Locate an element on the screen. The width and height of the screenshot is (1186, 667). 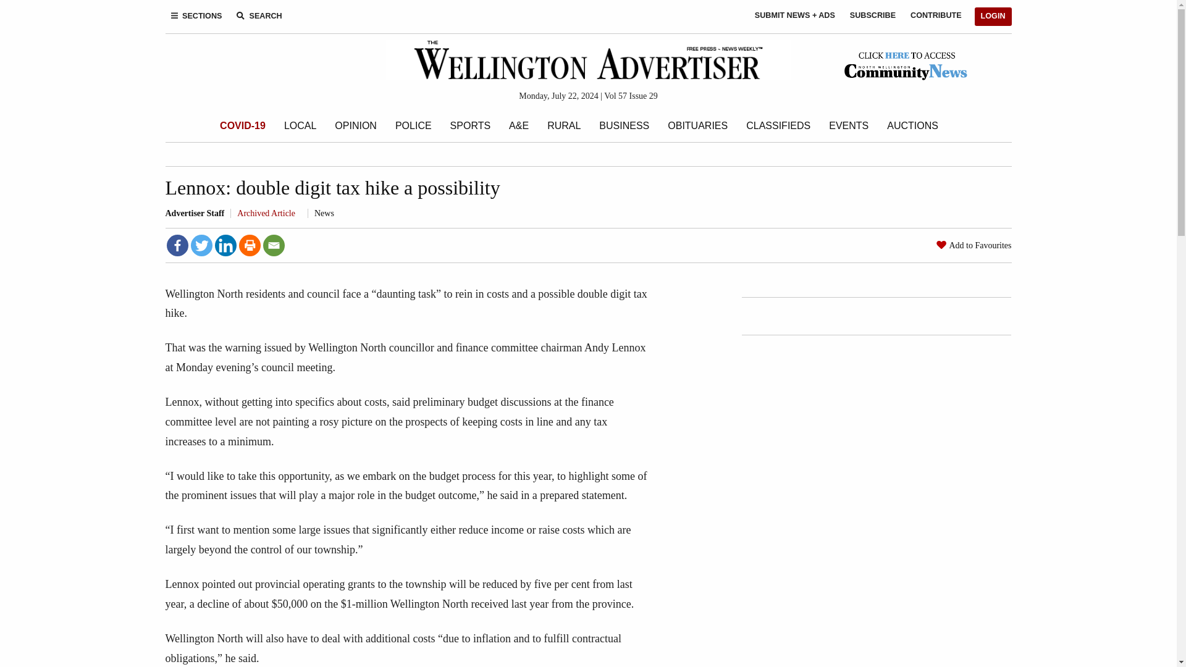
Linkedin is located at coordinates (225, 245).